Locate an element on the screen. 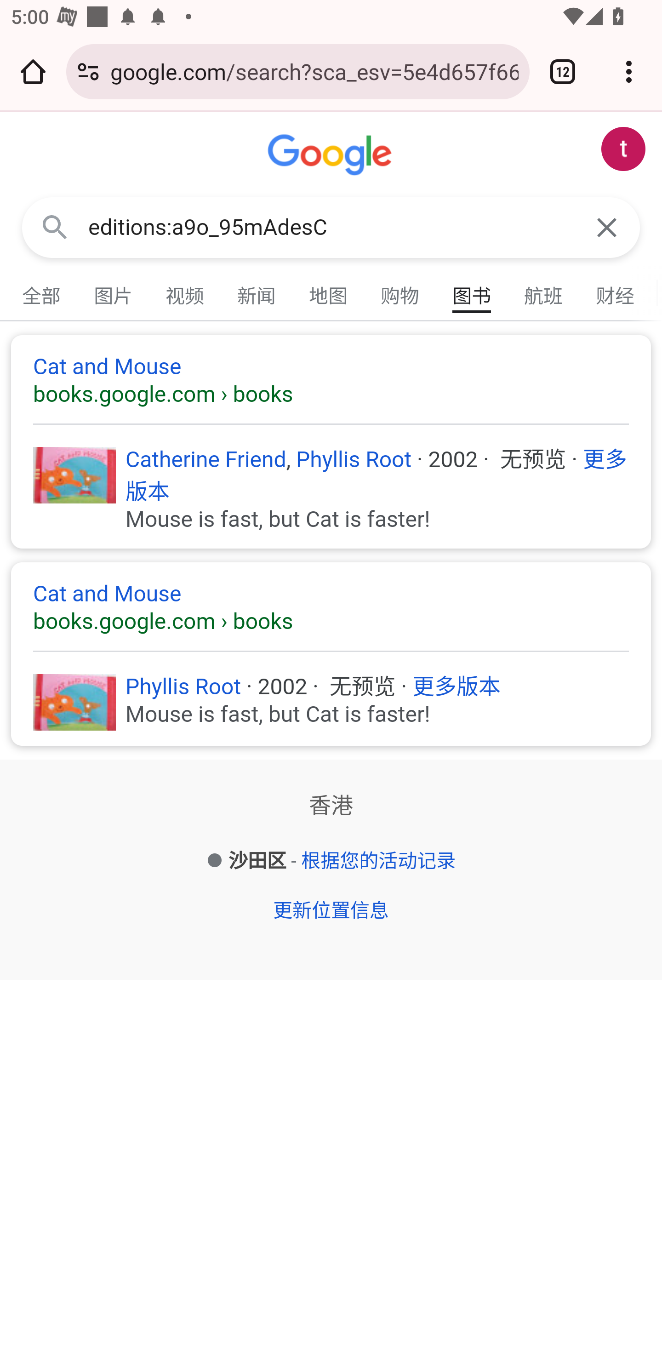 This screenshot has width=662, height=1361. 购物 is located at coordinates (400, 292).